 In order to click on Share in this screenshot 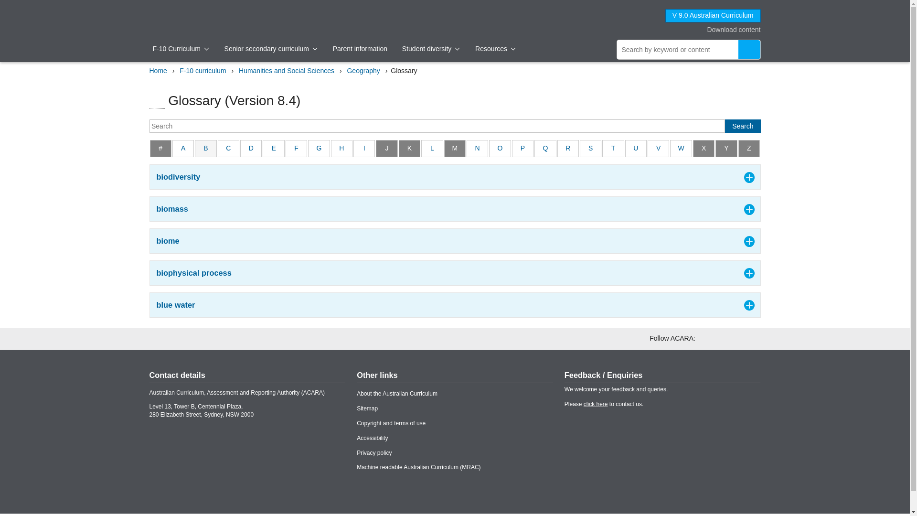, I will do `click(732, 92)`.